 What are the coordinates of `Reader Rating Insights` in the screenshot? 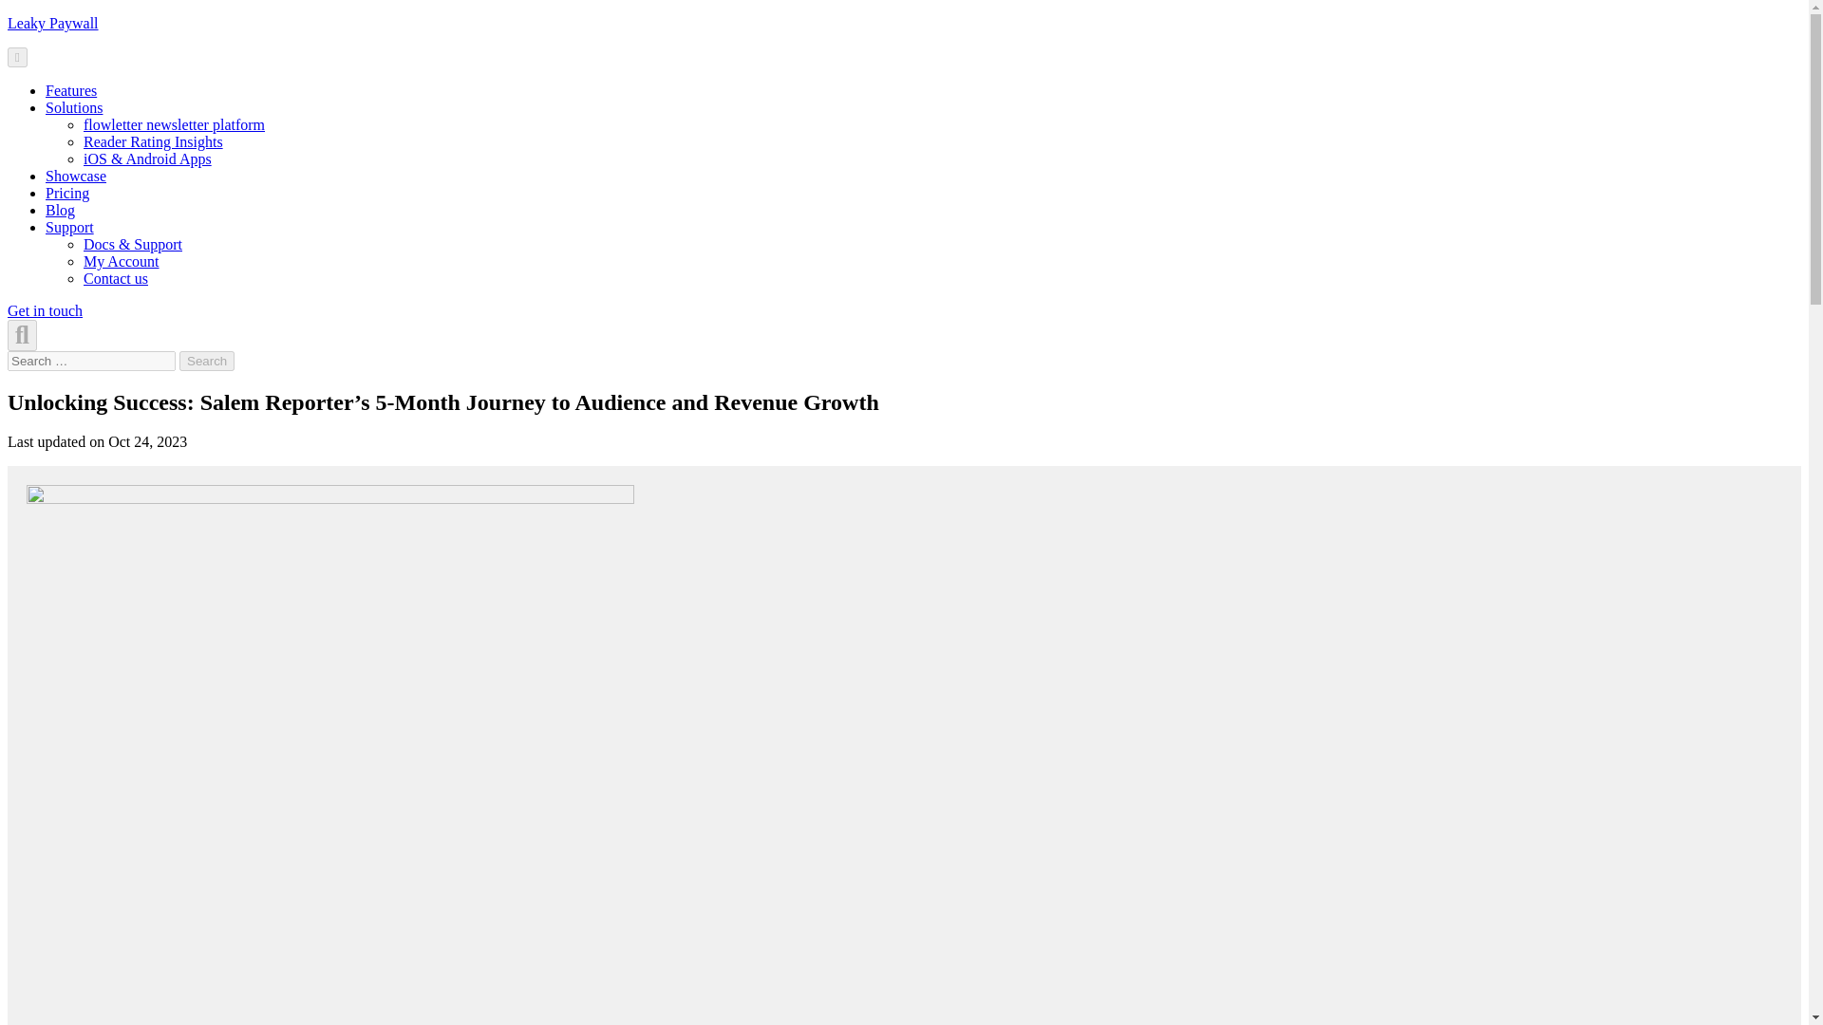 It's located at (153, 141).